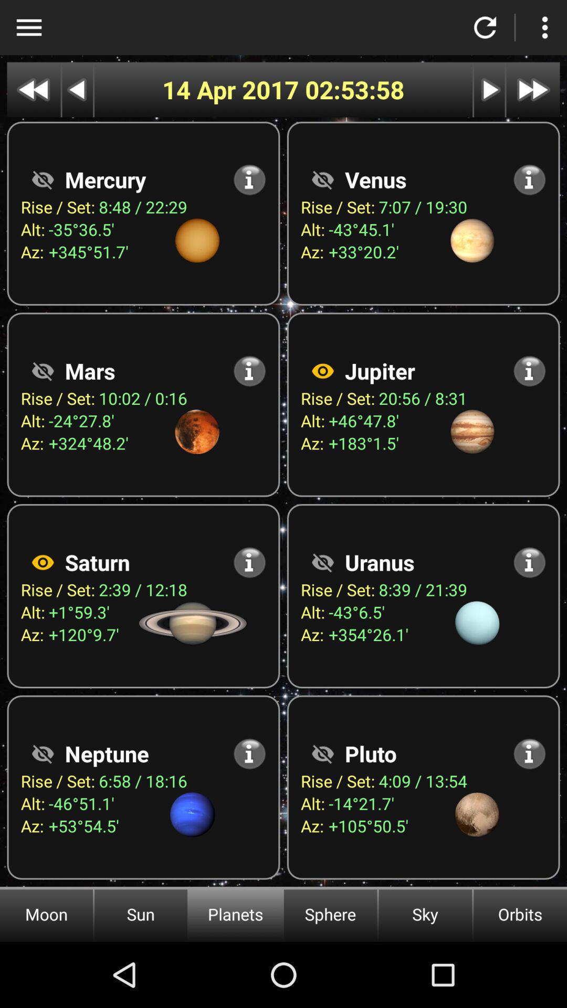 The width and height of the screenshot is (567, 1008). I want to click on additional information about venus, so click(529, 180).